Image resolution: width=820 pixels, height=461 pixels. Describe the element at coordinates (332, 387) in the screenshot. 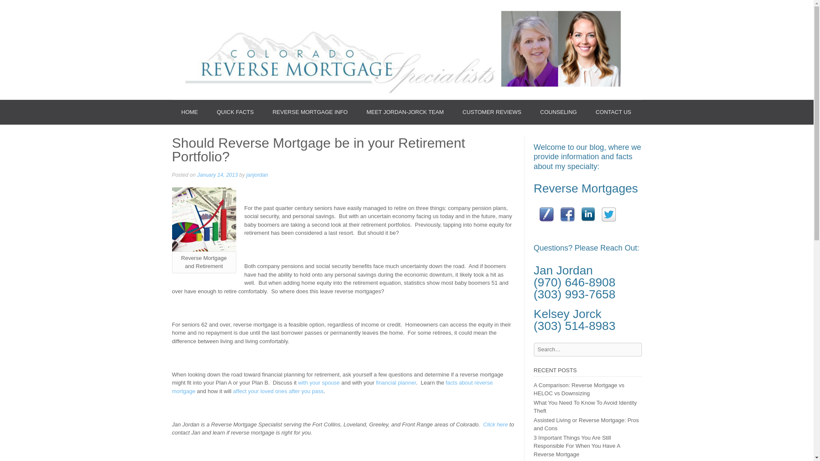

I see `facts about reverse mortgage` at that location.